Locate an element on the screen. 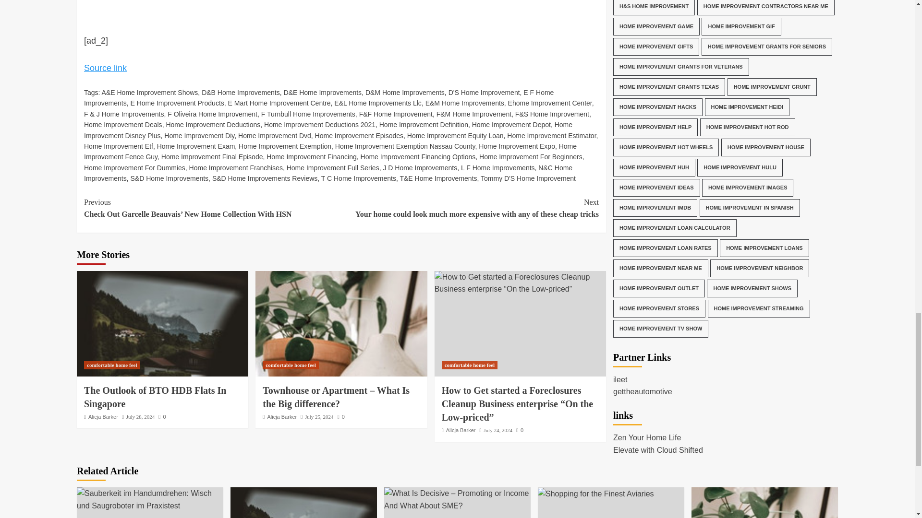  Source link is located at coordinates (105, 68).